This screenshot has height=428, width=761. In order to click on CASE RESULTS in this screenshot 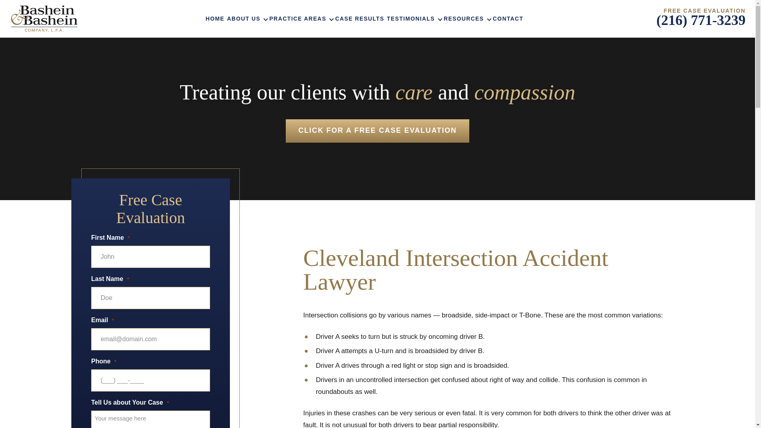, I will do `click(360, 19)`.